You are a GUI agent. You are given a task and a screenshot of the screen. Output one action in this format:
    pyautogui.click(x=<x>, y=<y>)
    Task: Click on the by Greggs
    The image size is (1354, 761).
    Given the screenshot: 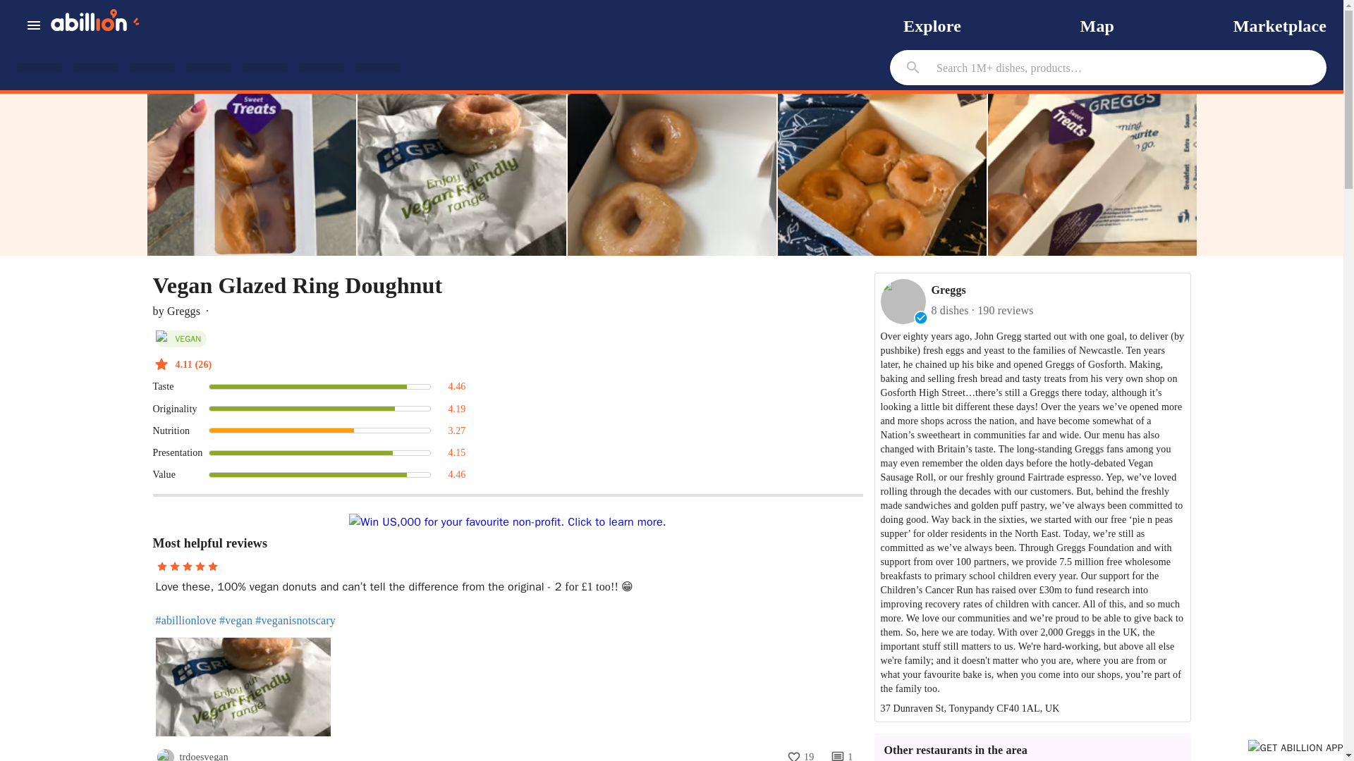 What is the action you would take?
    pyautogui.click(x=176, y=311)
    